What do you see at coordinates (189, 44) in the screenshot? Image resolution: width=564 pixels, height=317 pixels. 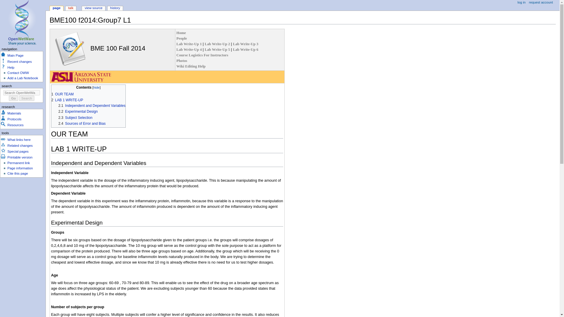 I see `Lab Write-Up 1` at bounding box center [189, 44].